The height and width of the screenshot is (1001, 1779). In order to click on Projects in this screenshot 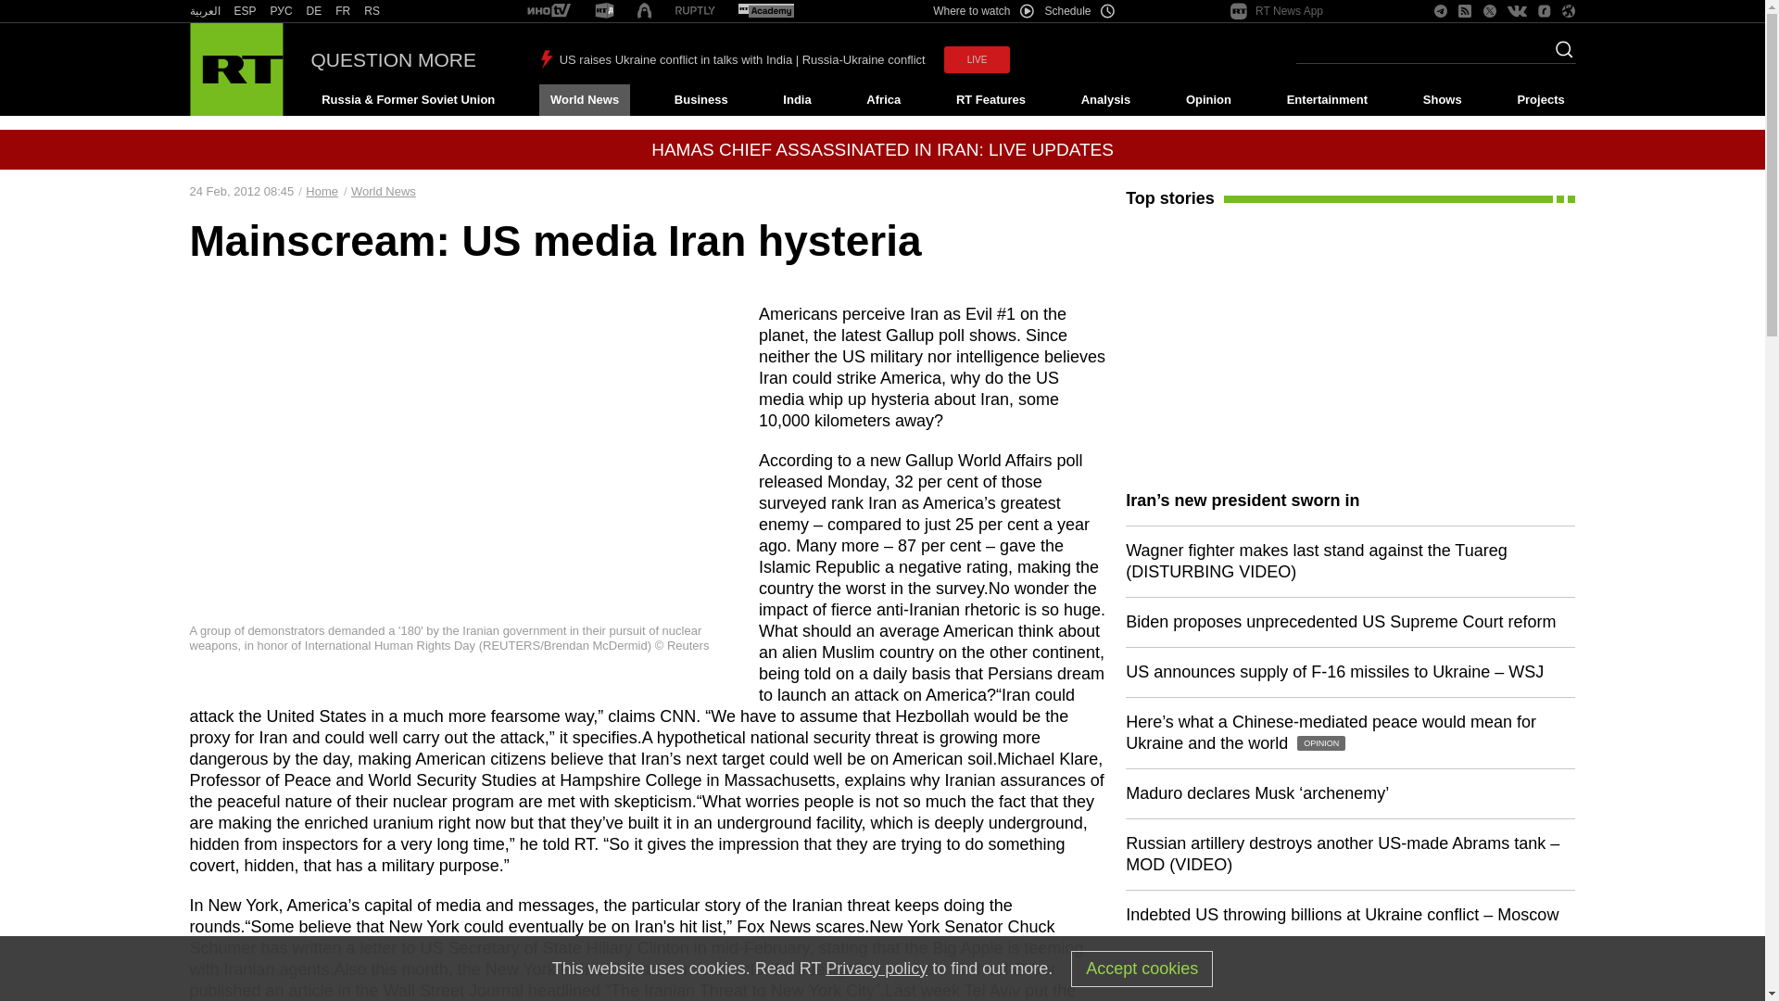, I will do `click(1542, 100)`.